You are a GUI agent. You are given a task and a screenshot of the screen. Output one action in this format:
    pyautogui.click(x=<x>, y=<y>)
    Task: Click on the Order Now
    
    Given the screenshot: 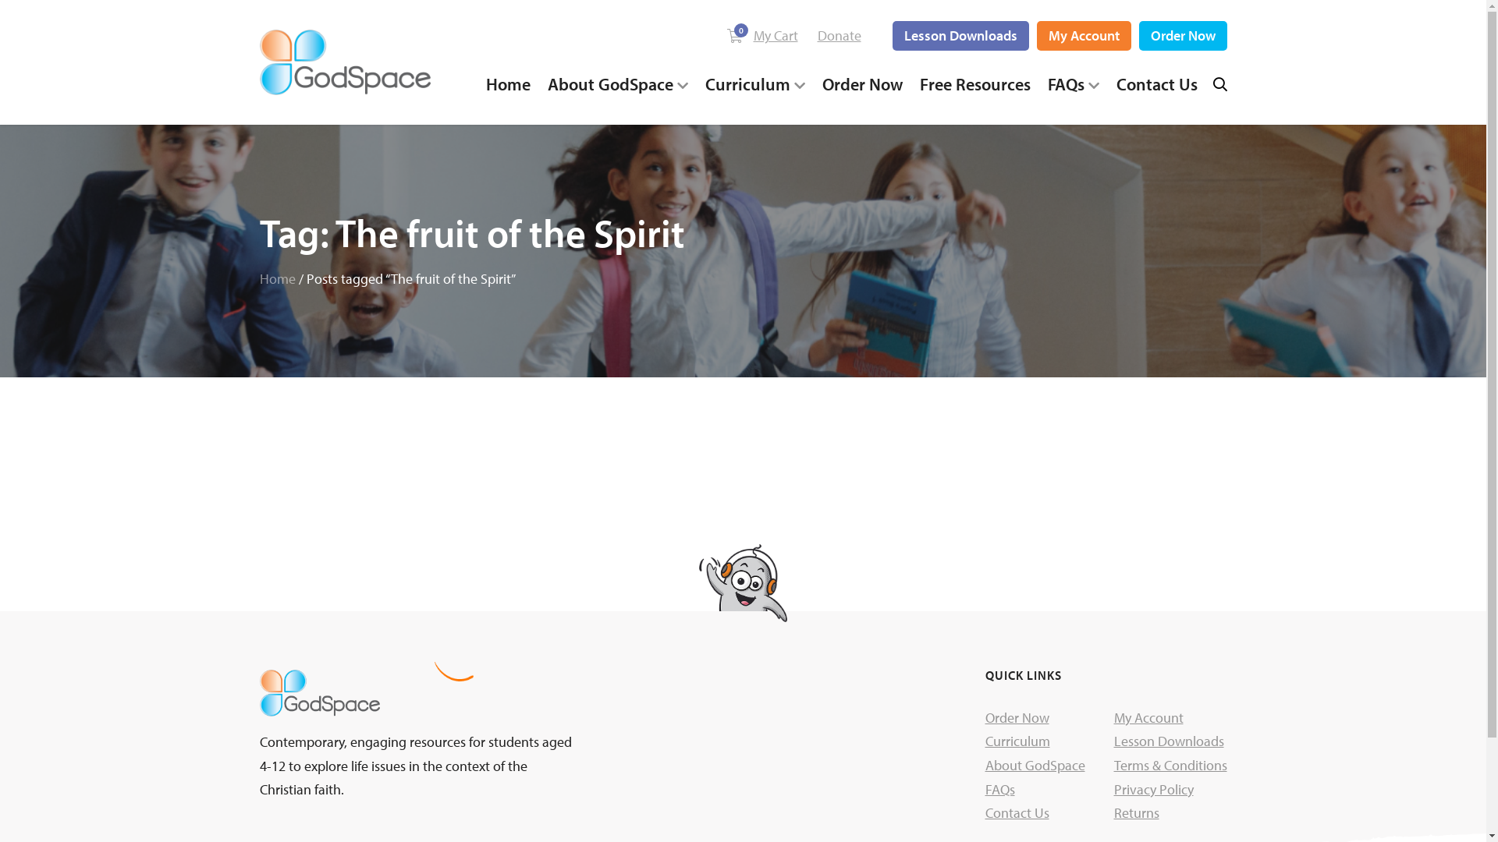 What is the action you would take?
    pyautogui.click(x=863, y=84)
    